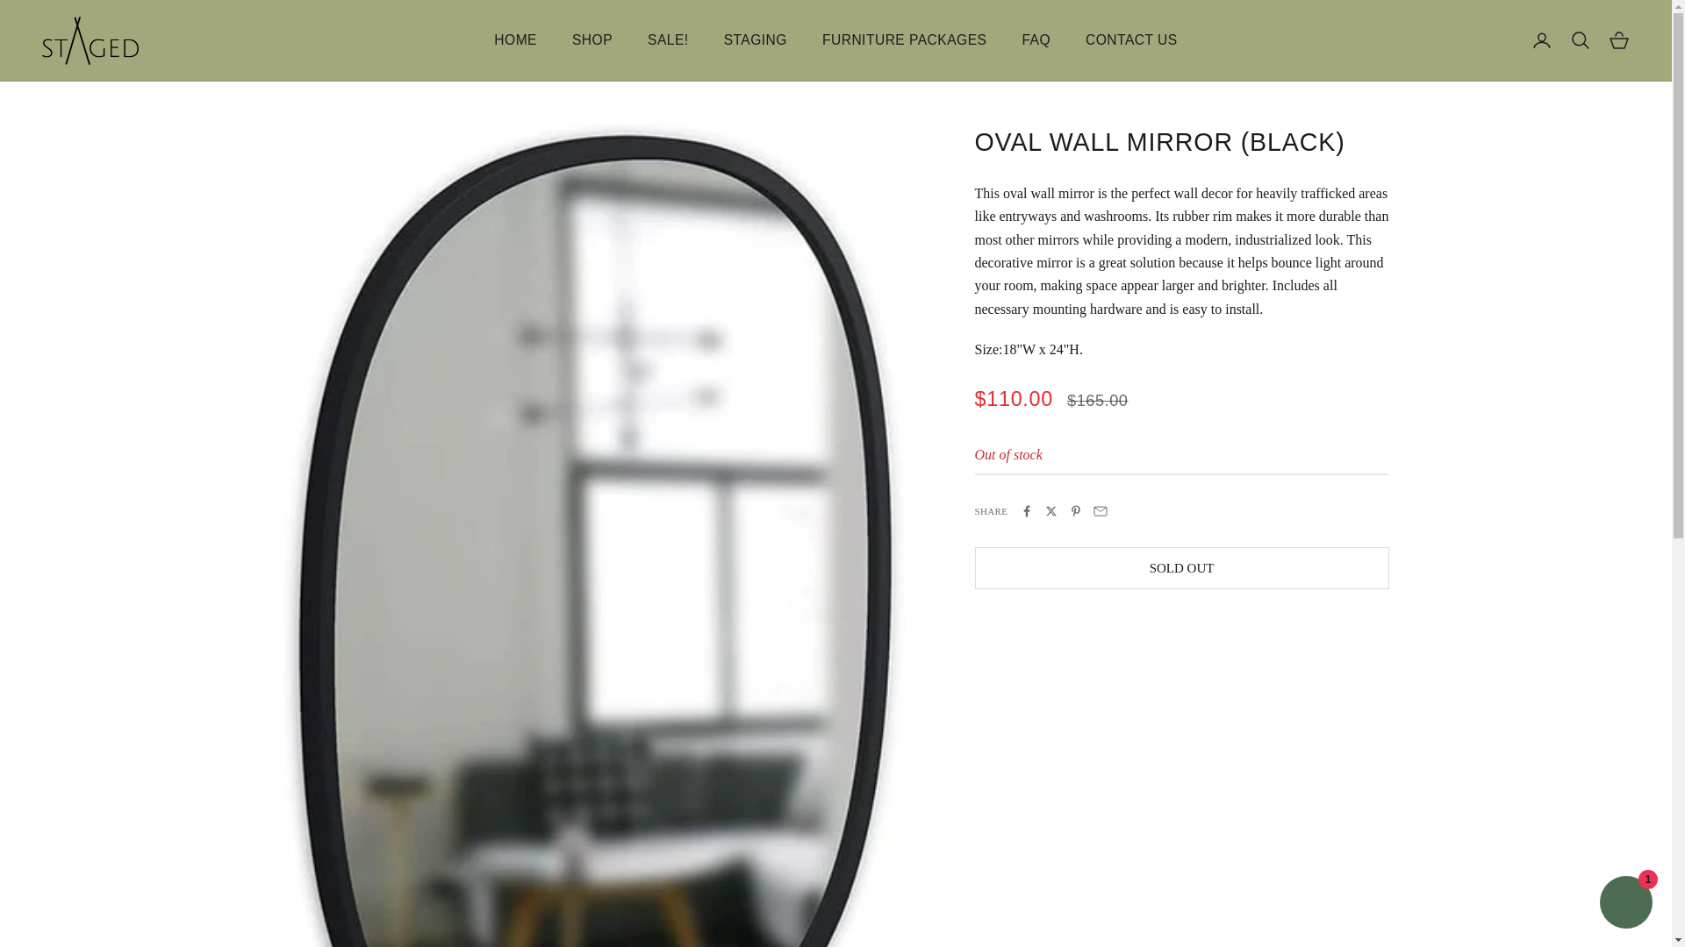 The height and width of the screenshot is (947, 1685). I want to click on Staged Cayman, so click(90, 40).